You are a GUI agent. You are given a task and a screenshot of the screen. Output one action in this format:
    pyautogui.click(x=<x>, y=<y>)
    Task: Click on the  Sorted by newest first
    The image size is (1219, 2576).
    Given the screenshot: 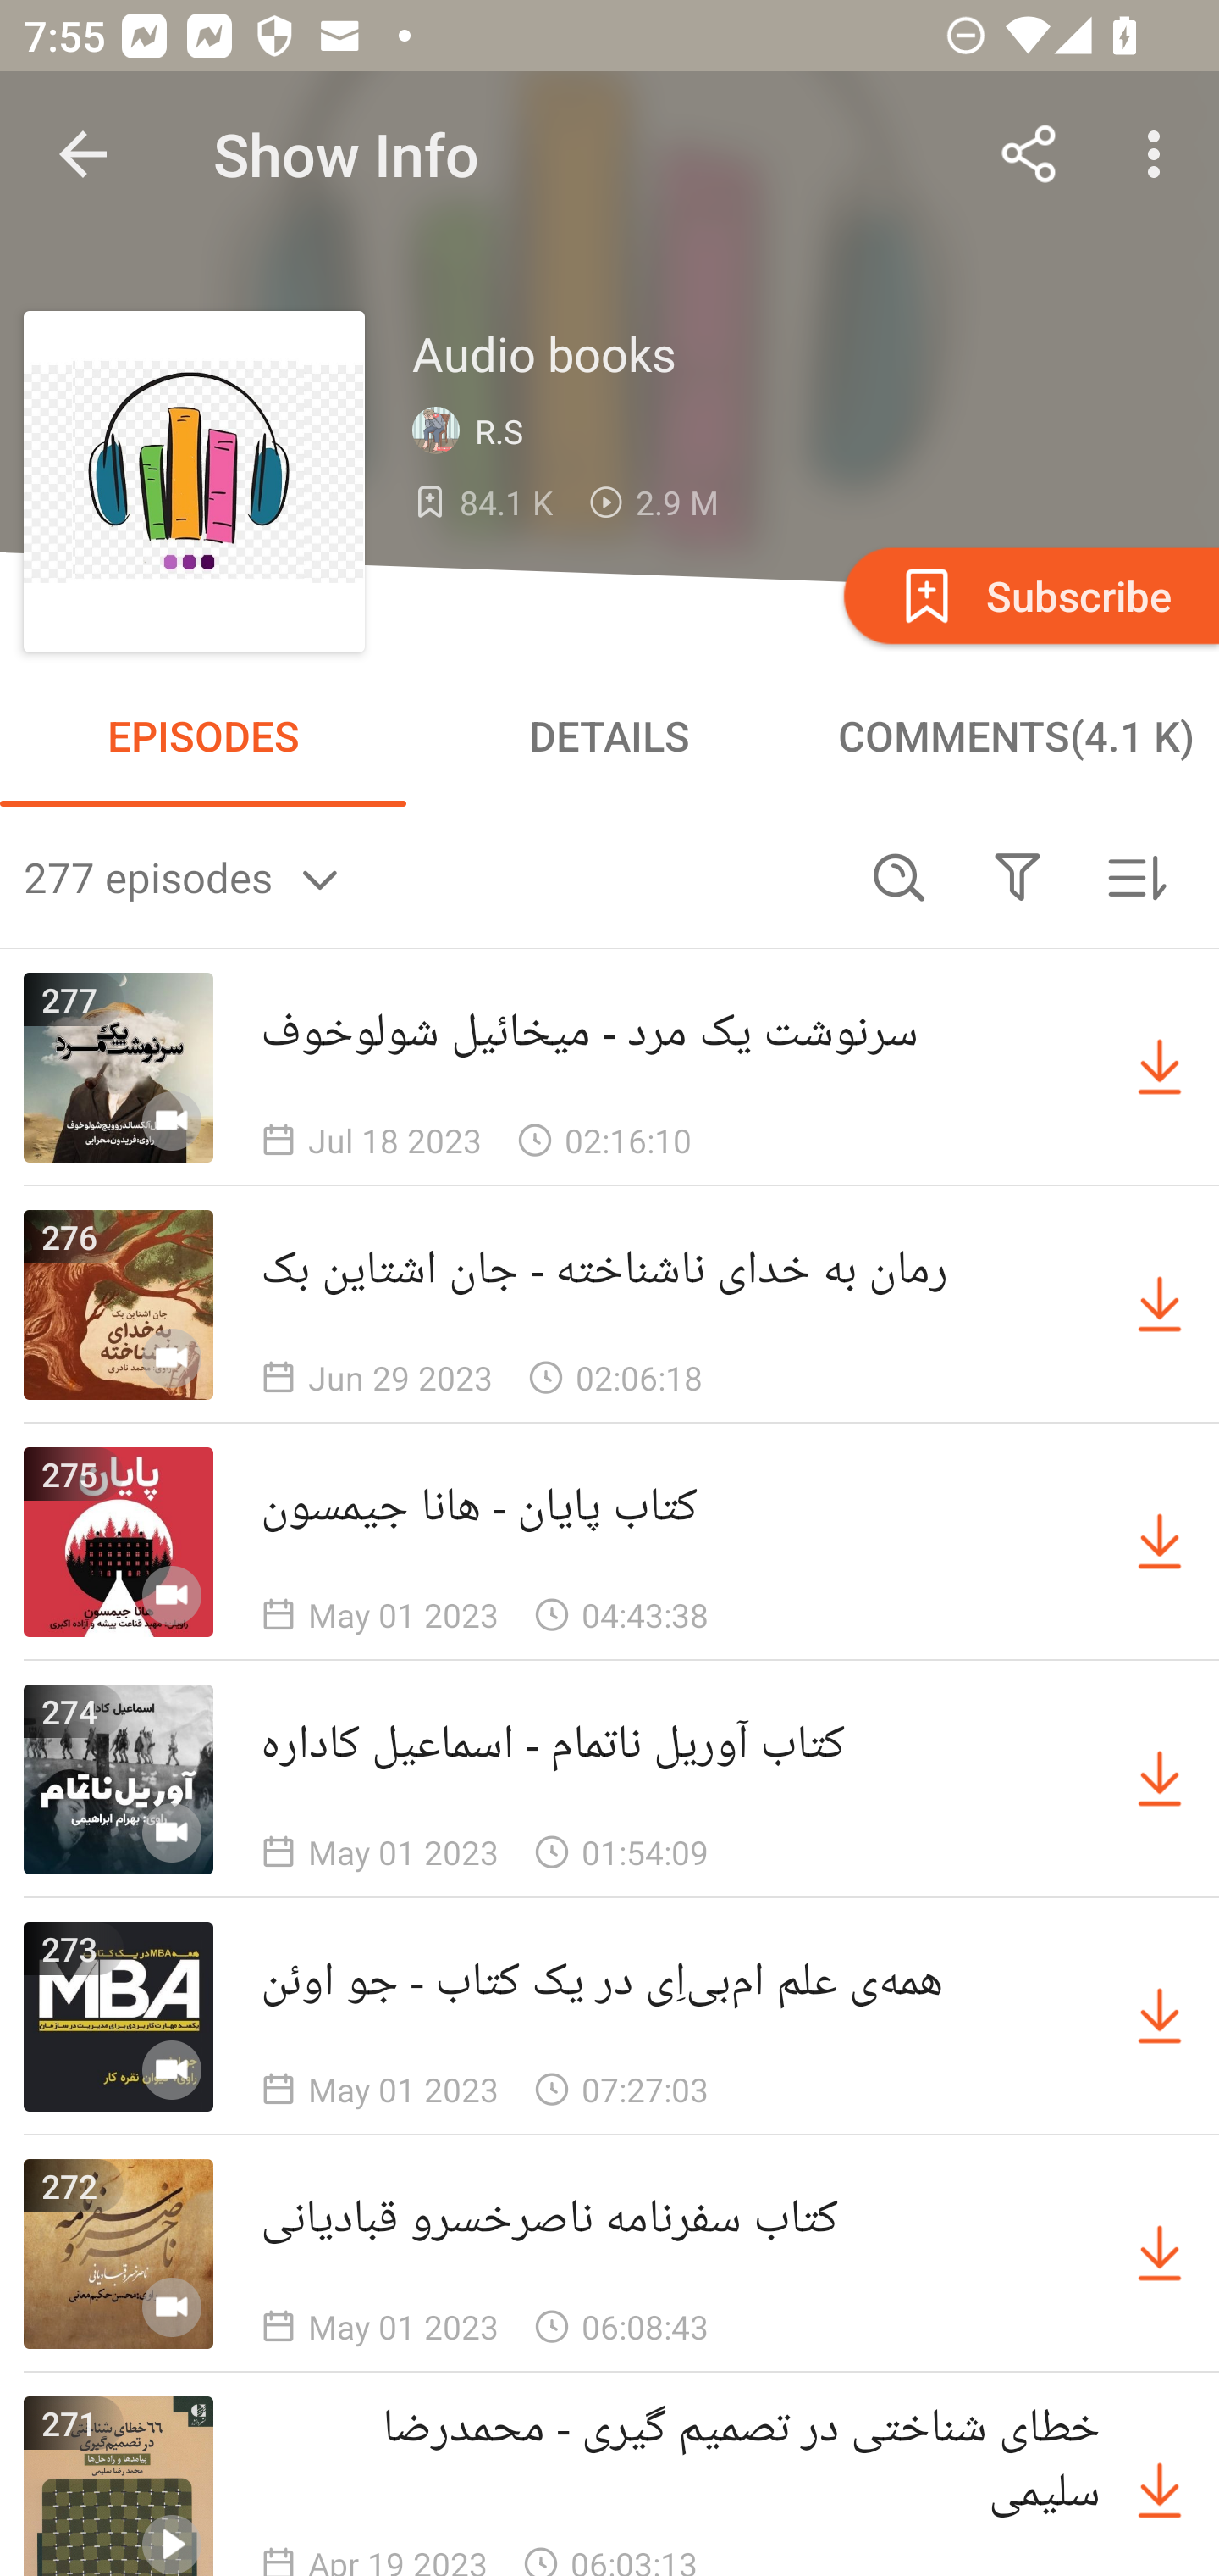 What is the action you would take?
    pyautogui.click(x=1136, y=876)
    